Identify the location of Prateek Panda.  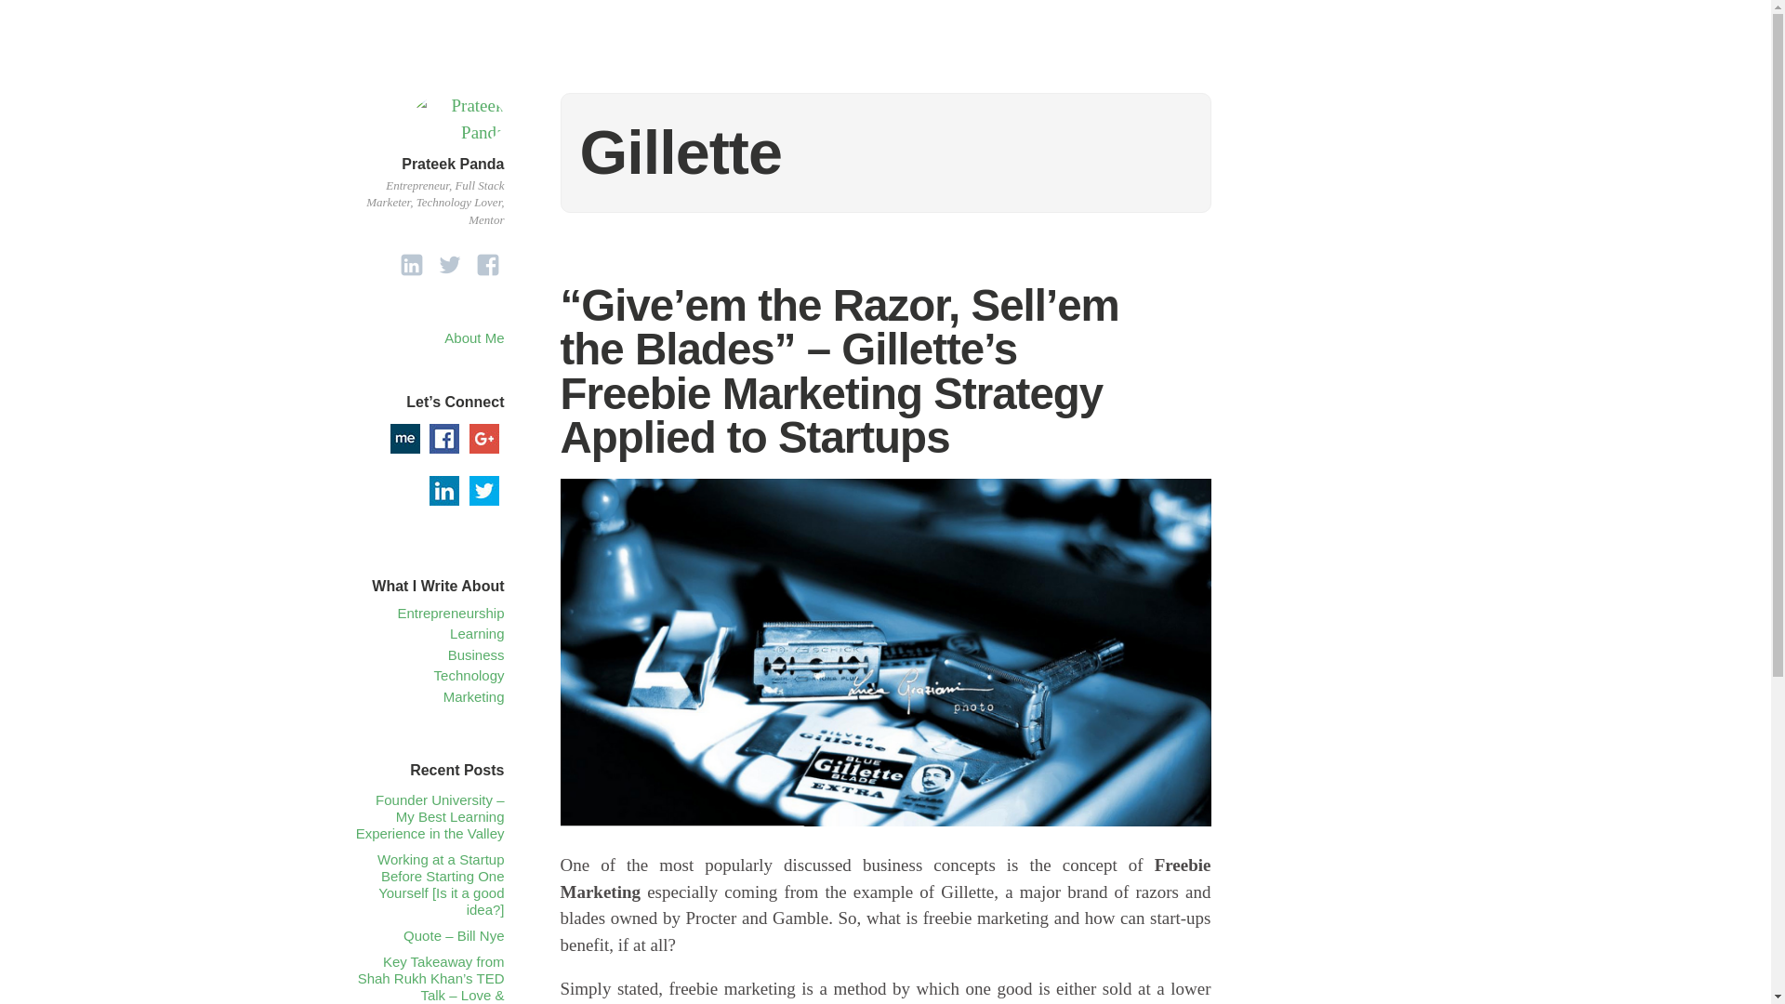
(452, 164).